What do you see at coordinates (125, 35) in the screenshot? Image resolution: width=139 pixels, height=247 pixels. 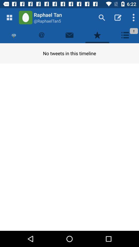 I see `tap icon above the no tweets in` at bounding box center [125, 35].